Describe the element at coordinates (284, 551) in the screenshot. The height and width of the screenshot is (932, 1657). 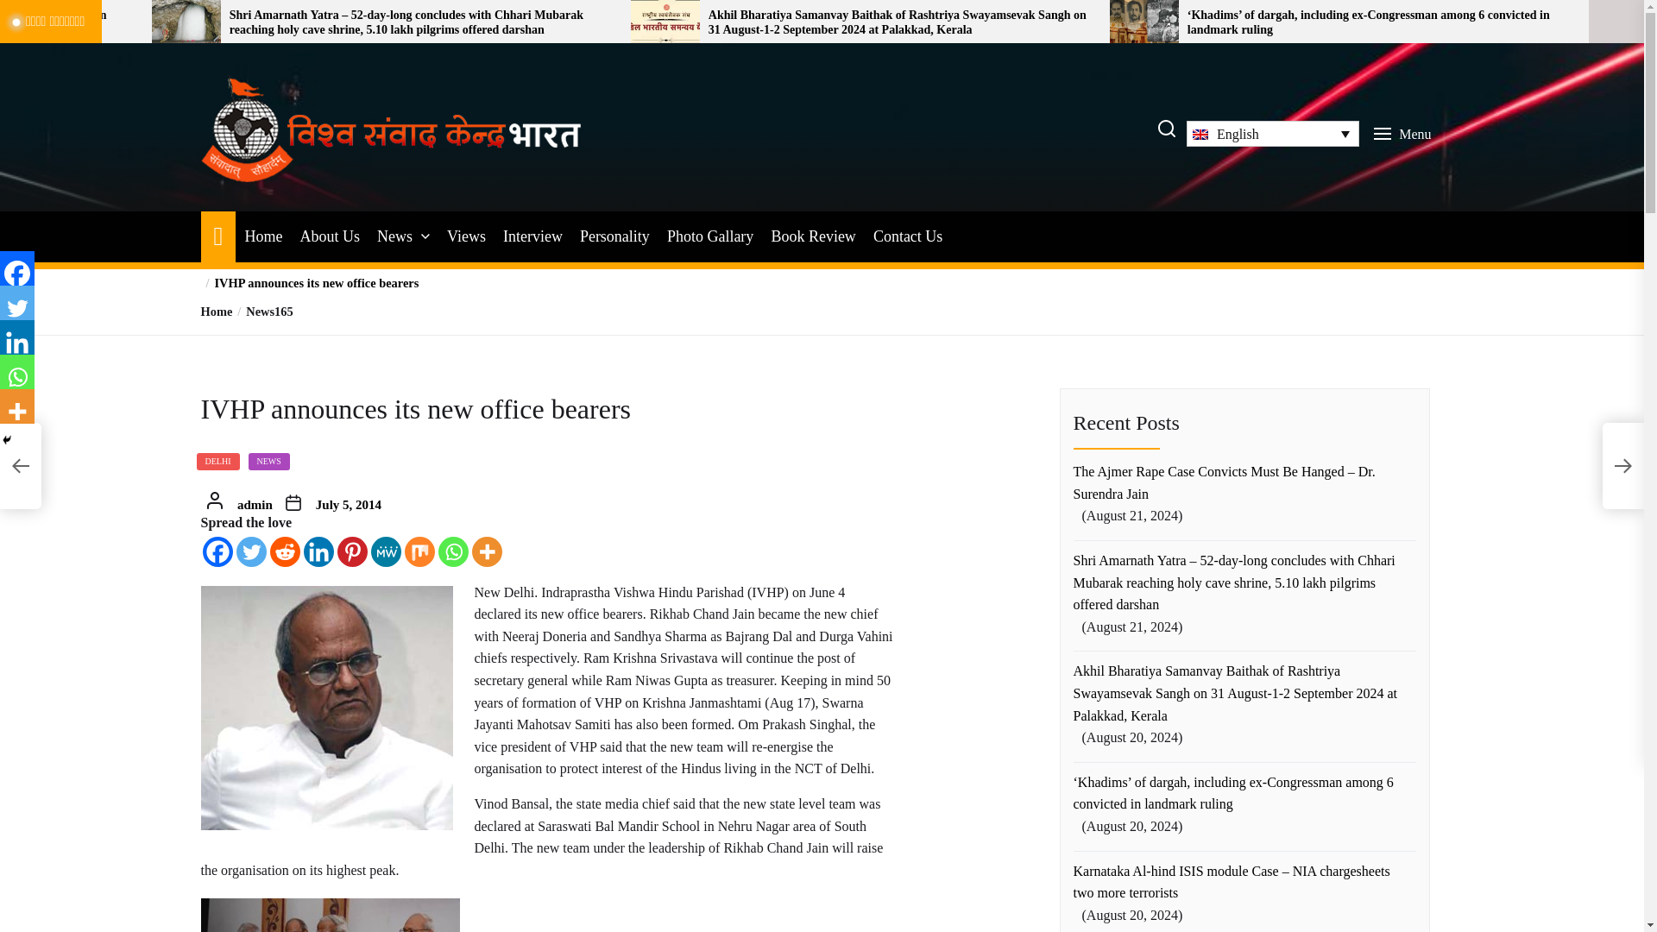
I see `Reddit` at that location.